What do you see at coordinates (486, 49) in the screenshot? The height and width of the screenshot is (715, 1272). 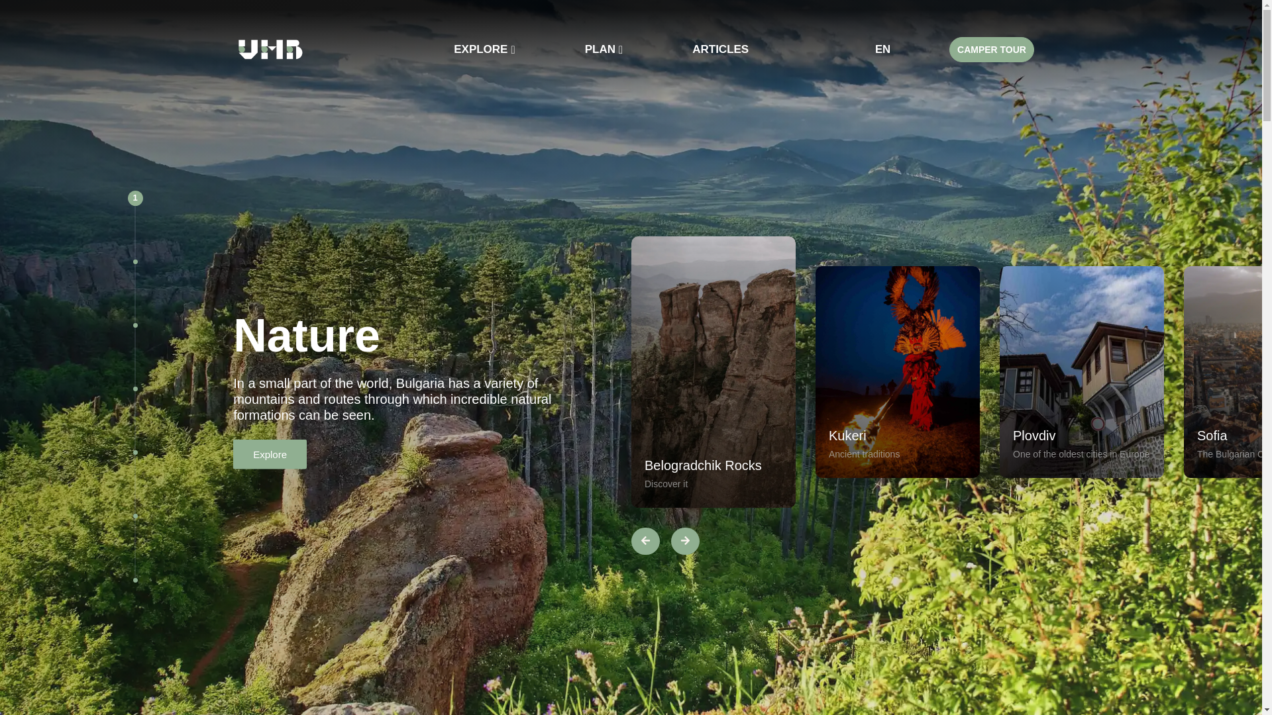 I see `EXPLORE` at bounding box center [486, 49].